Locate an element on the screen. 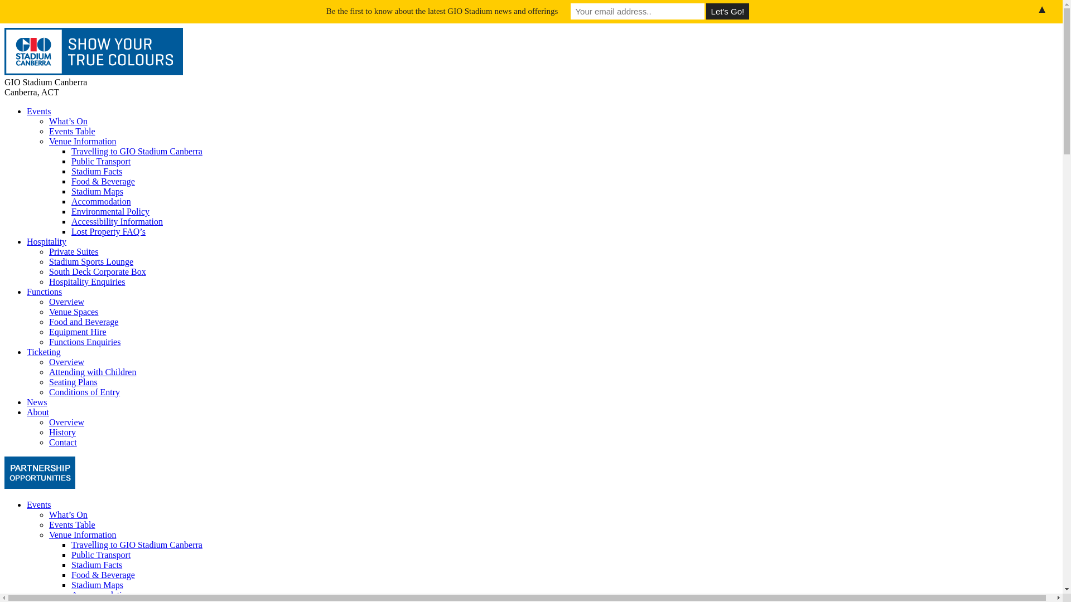 The image size is (1071, 602). Stadium Facts is located at coordinates (97, 172).